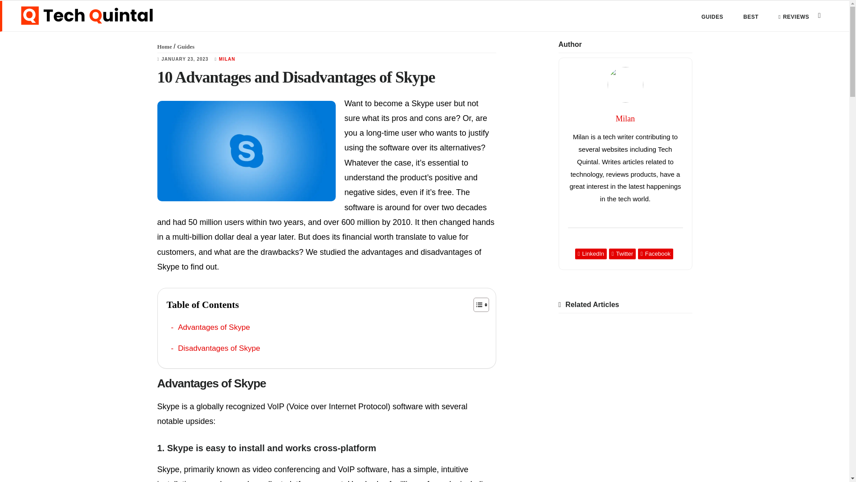 This screenshot has width=856, height=482. Describe the element at coordinates (86, 16) in the screenshot. I see `TECH QUINTAL` at that location.